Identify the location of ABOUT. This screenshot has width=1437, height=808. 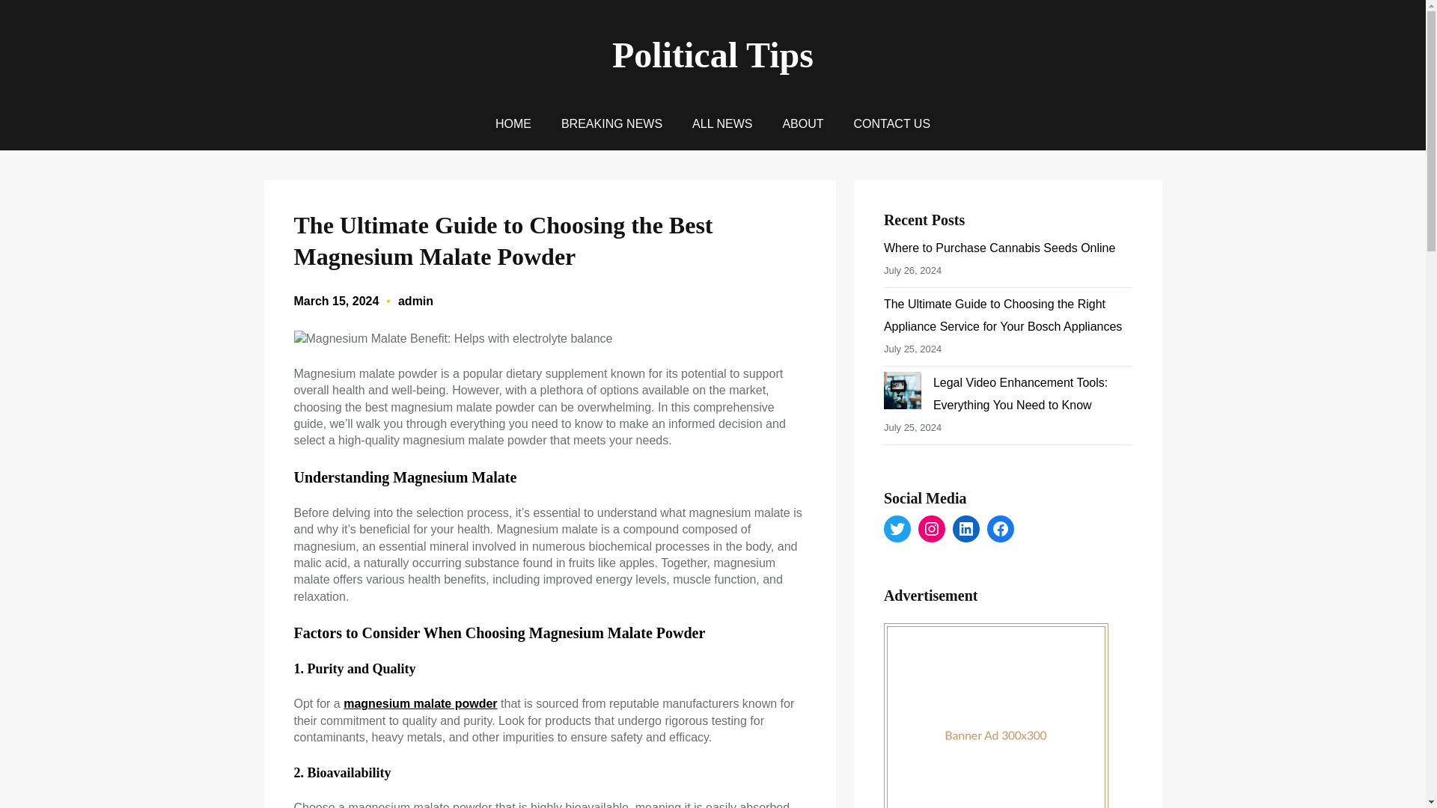
(802, 124).